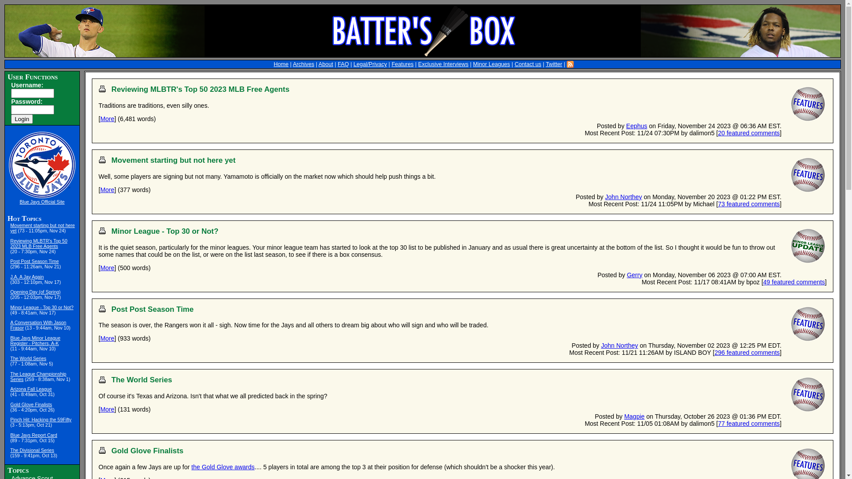  What do you see at coordinates (35, 341) in the screenshot?
I see `Blue Jays Minor League Register - Pitchers, A-K` at bounding box center [35, 341].